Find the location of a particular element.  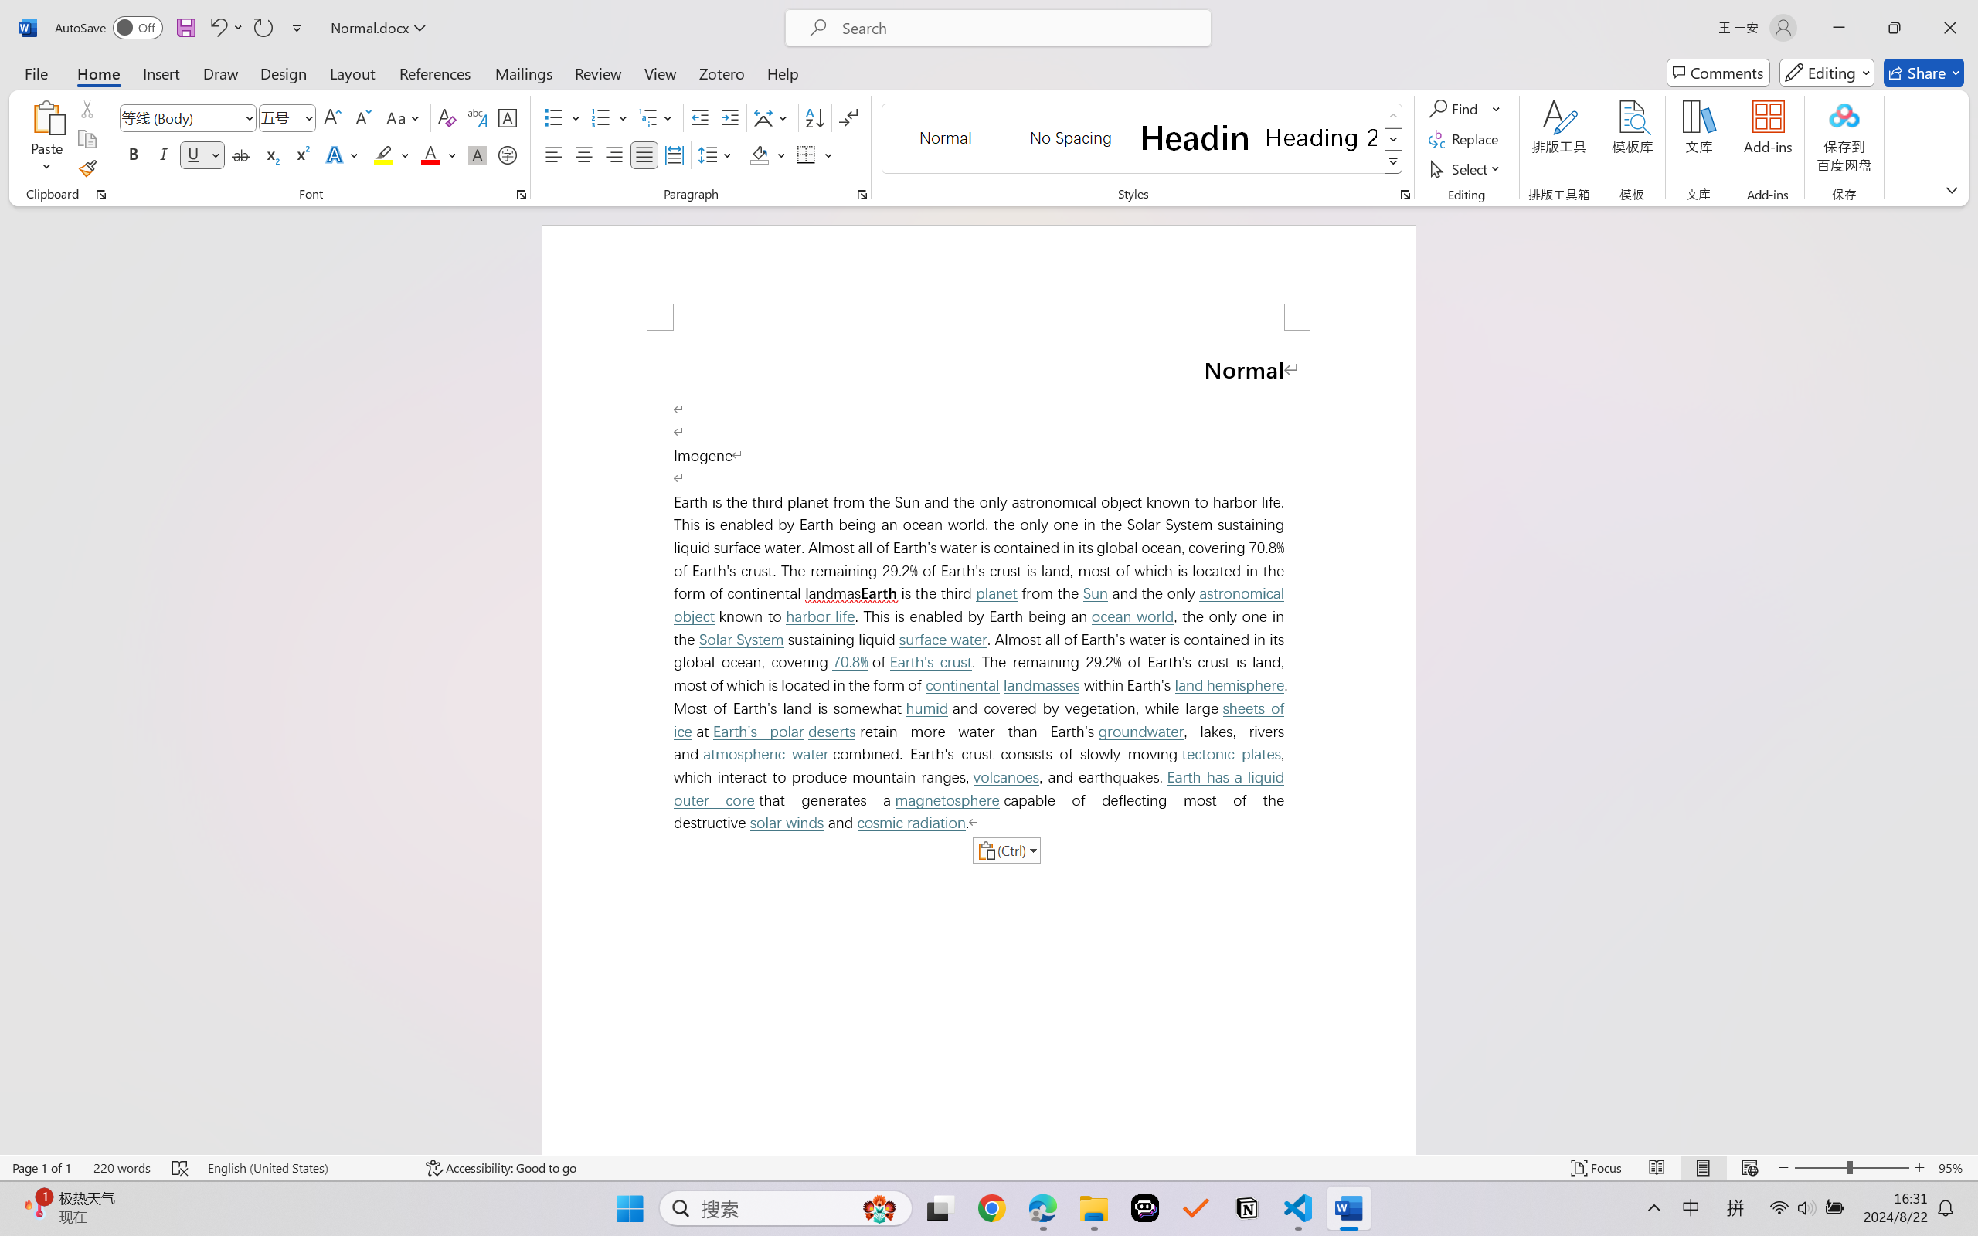

Shading is located at coordinates (768, 154).